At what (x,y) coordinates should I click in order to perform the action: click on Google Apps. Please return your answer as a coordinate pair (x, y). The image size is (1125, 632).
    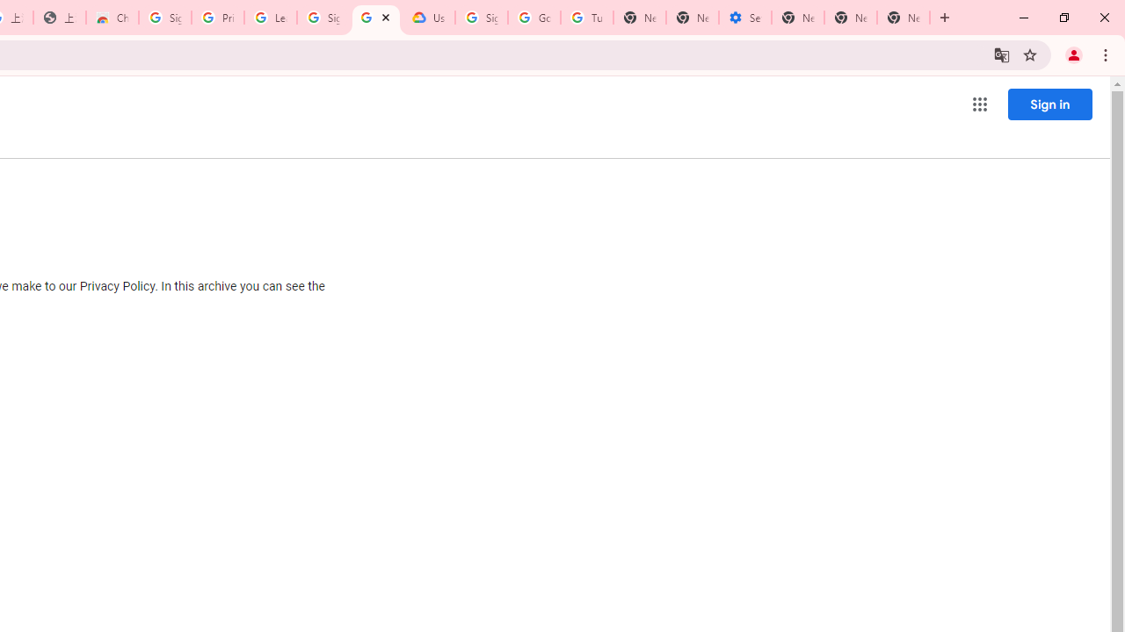
    Looking at the image, I should click on (979, 104).